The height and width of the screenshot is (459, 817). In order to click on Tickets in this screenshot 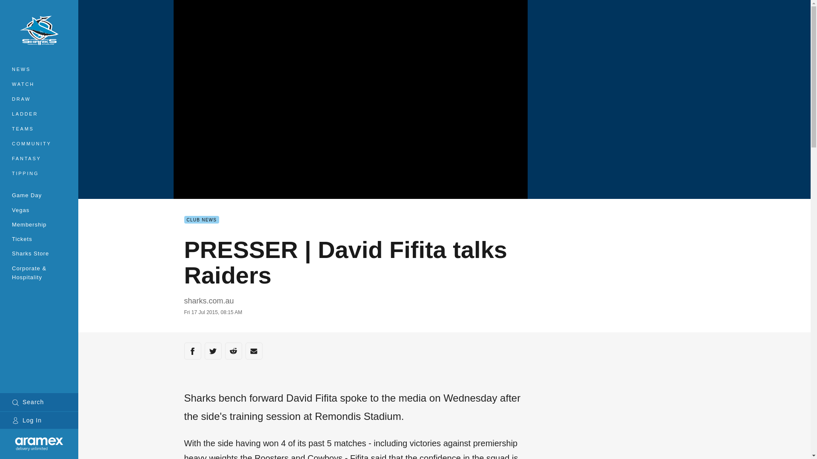, I will do `click(39, 239)`.